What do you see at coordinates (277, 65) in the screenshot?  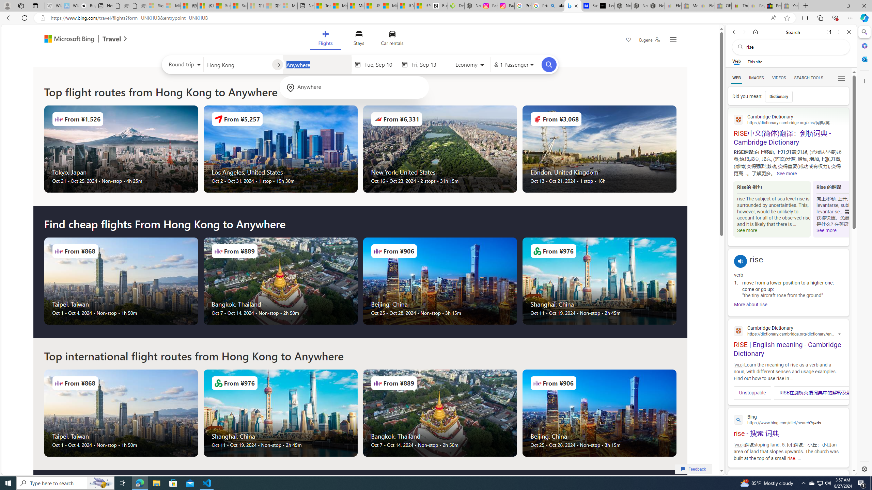 I see `to` at bounding box center [277, 65].